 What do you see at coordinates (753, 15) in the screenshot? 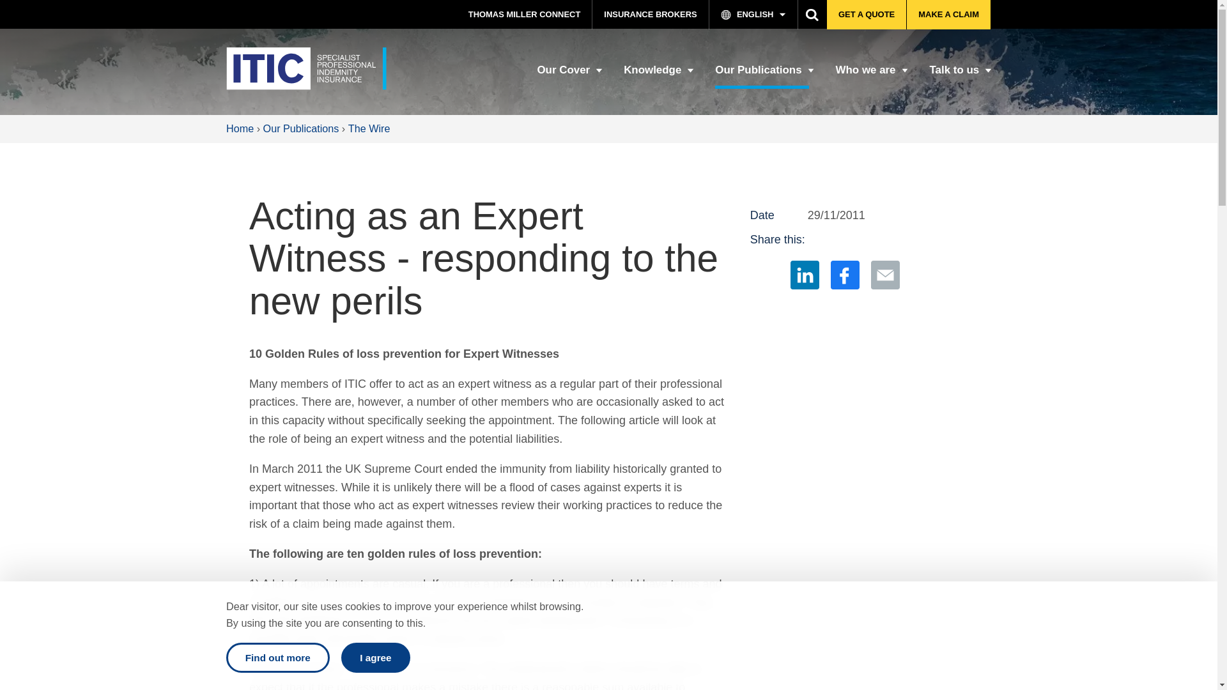
I see `ENGLISH` at bounding box center [753, 15].